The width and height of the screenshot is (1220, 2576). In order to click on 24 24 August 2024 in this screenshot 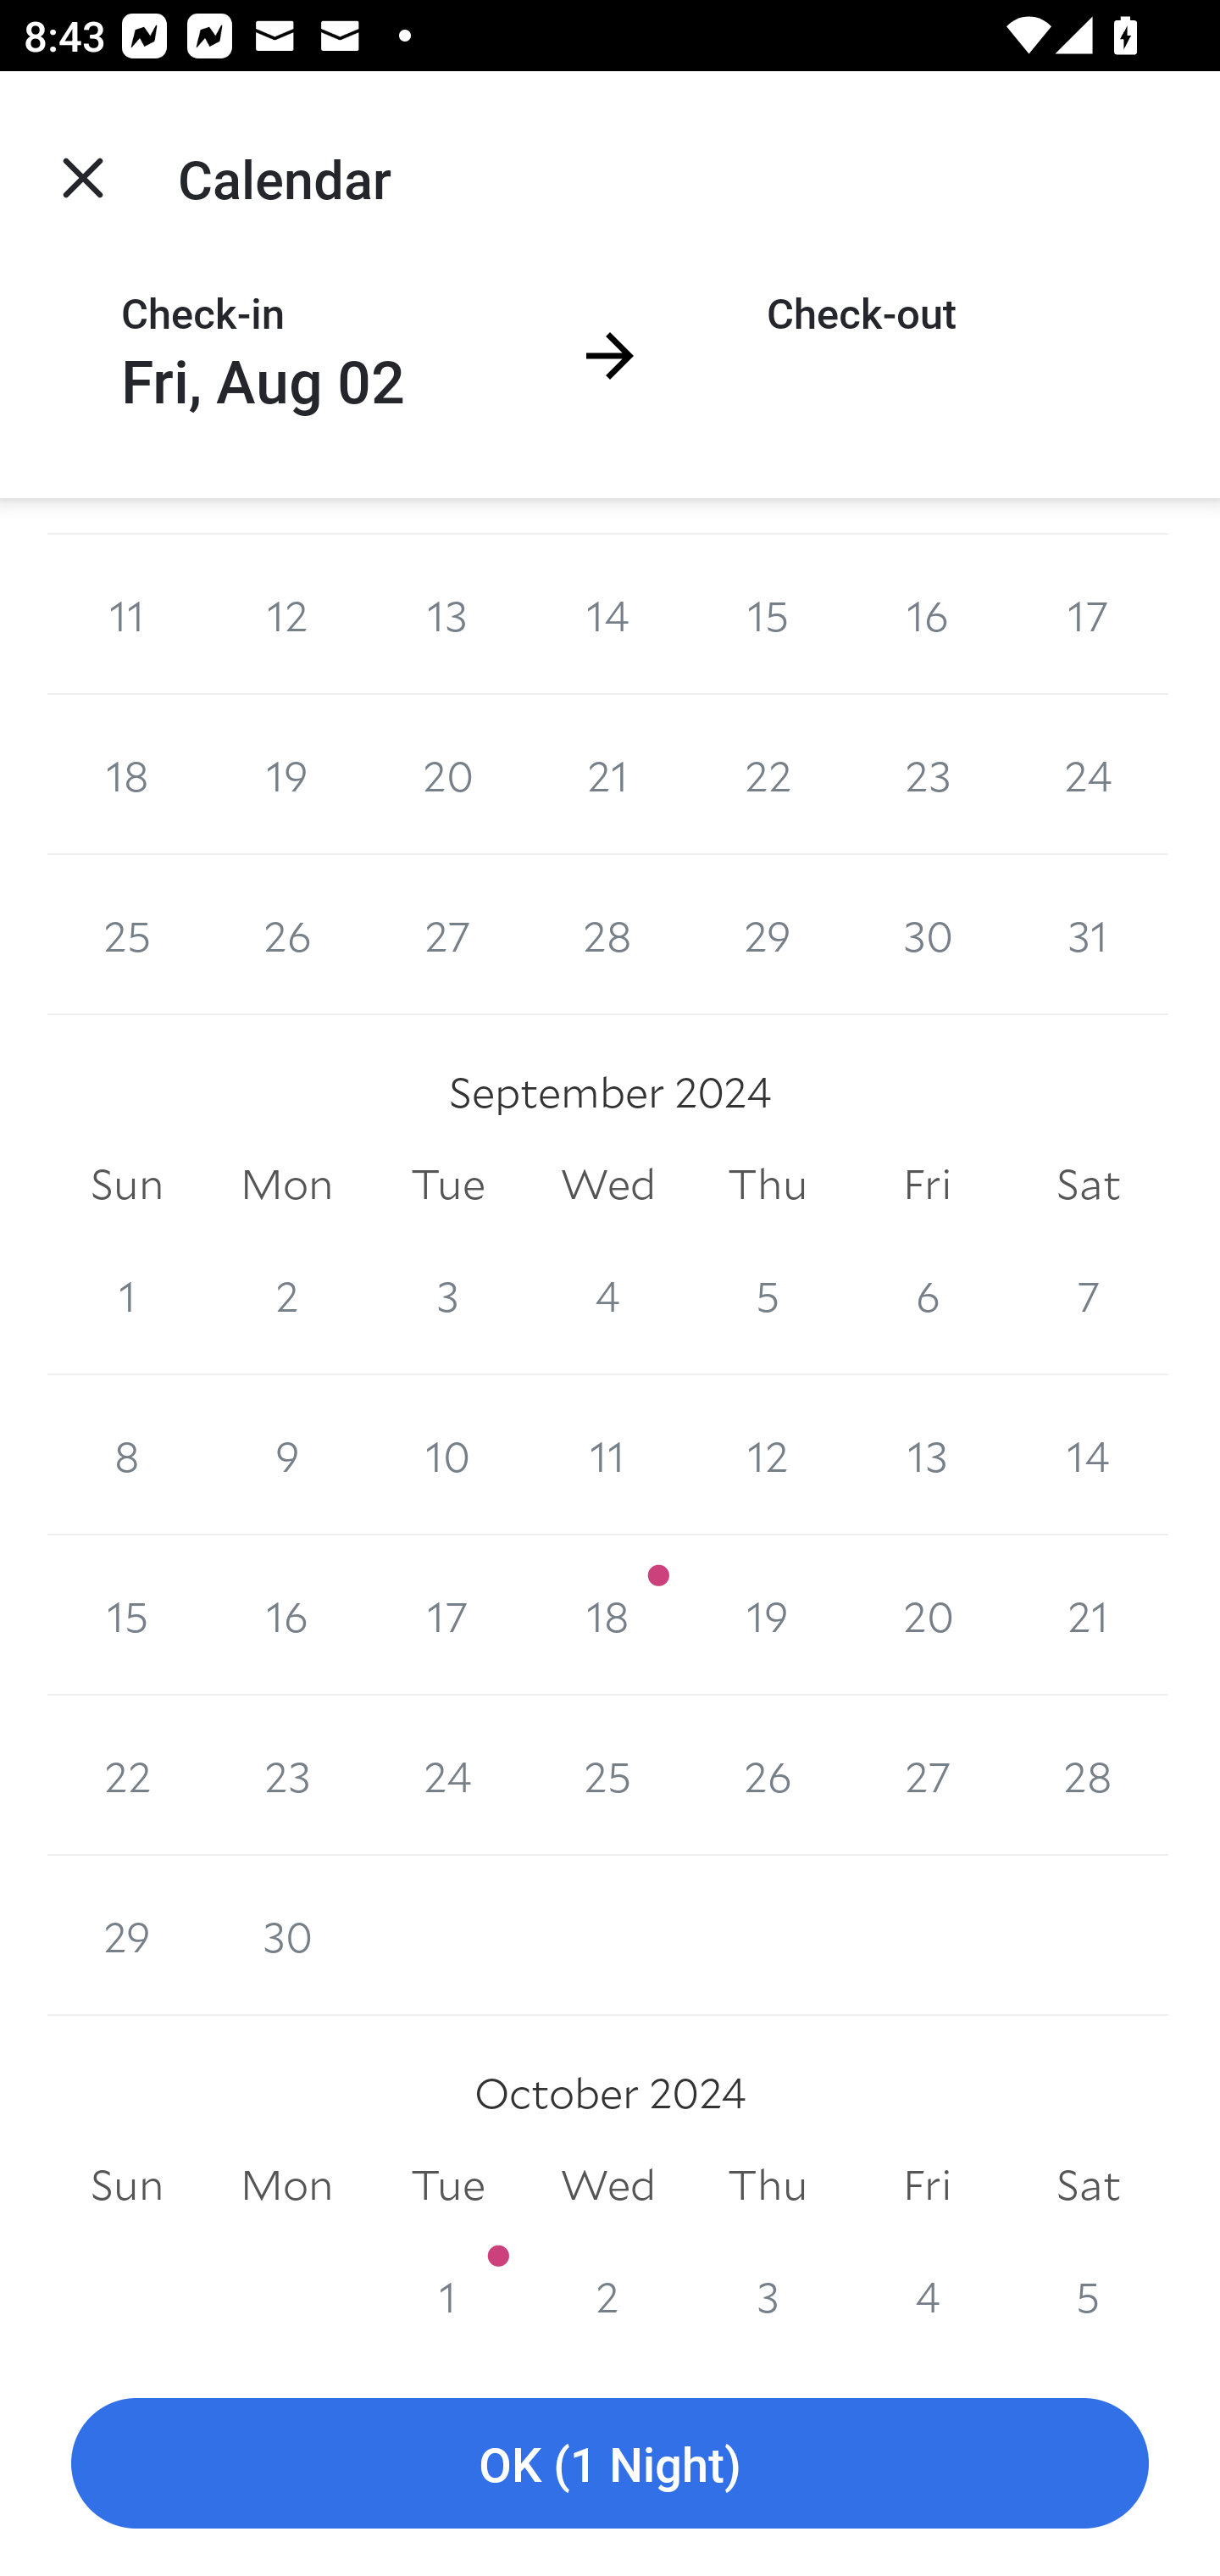, I will do `click(1088, 774)`.